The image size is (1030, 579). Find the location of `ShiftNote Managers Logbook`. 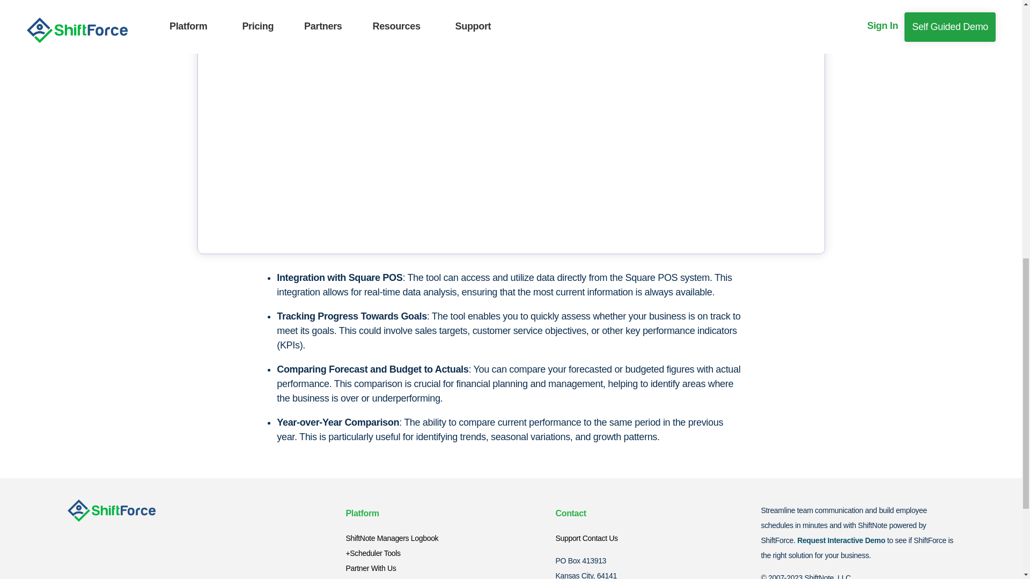

ShiftNote Managers Logbook is located at coordinates (392, 538).